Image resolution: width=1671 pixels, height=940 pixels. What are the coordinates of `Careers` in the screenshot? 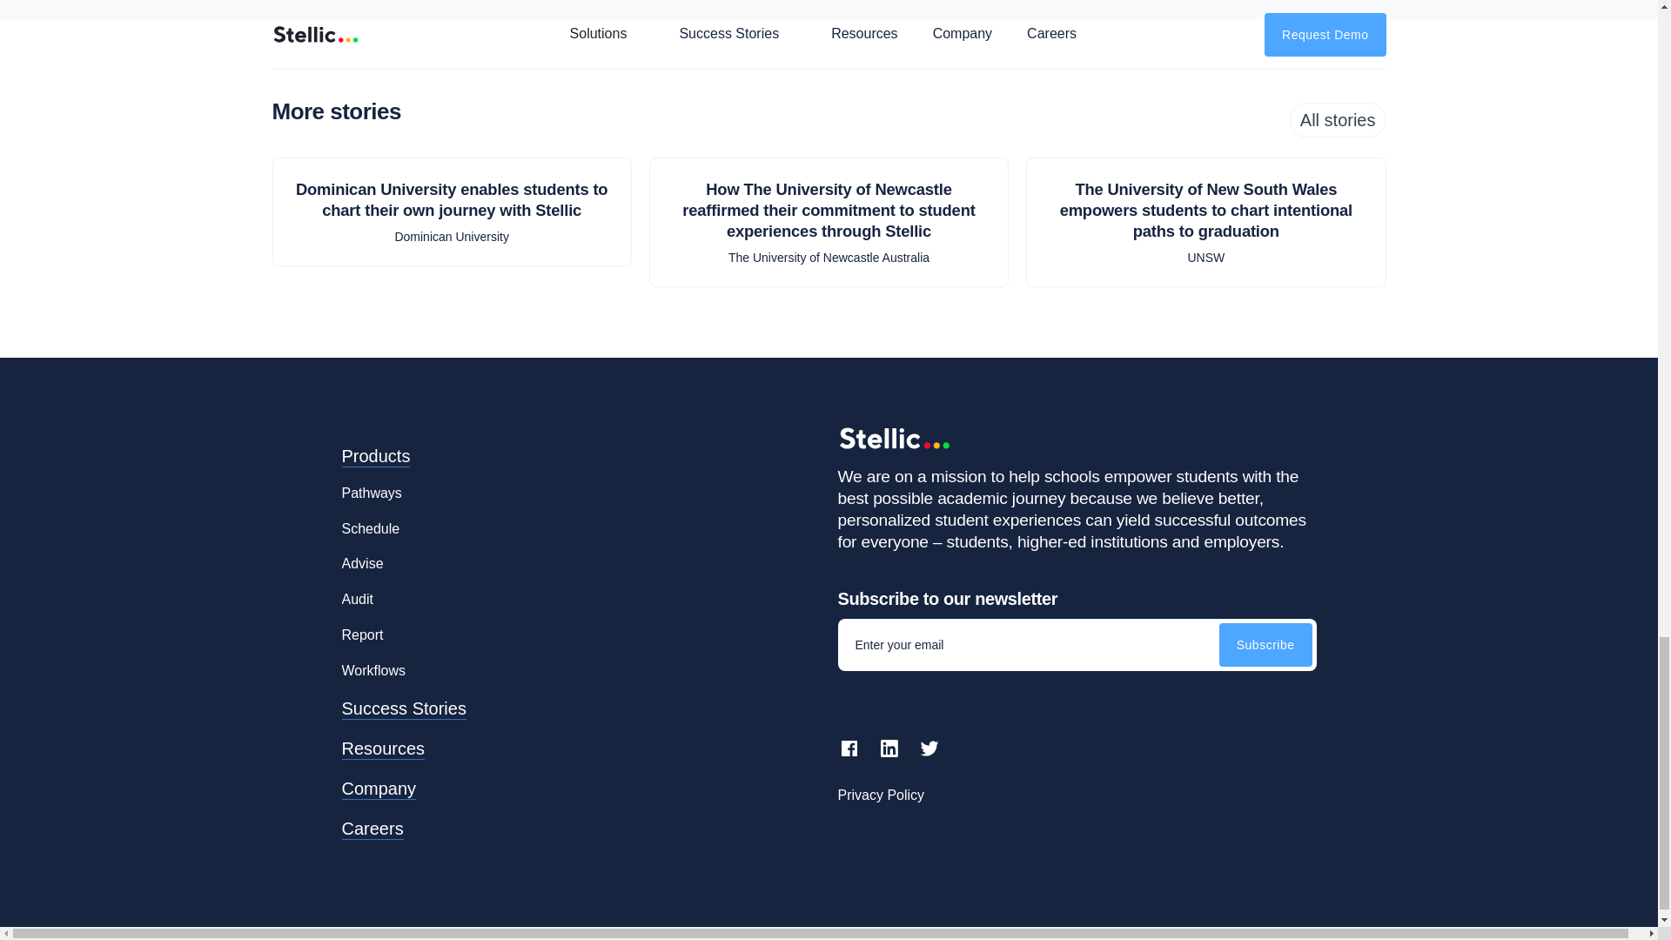 It's located at (371, 822).